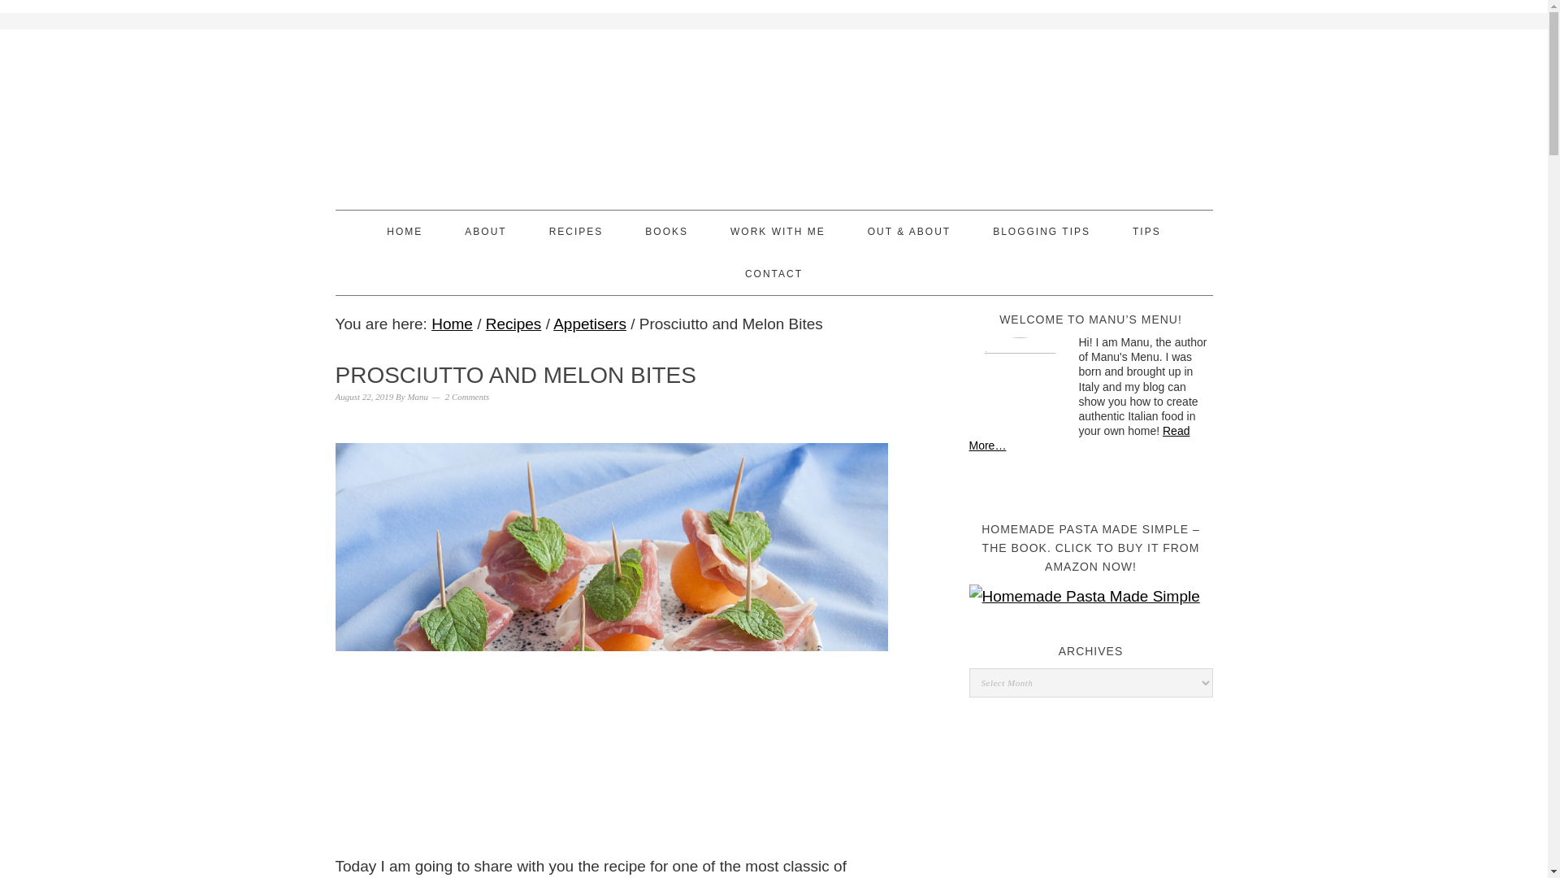 The width and height of the screenshot is (1560, 878). What do you see at coordinates (666, 232) in the screenshot?
I see `BOOKS` at bounding box center [666, 232].